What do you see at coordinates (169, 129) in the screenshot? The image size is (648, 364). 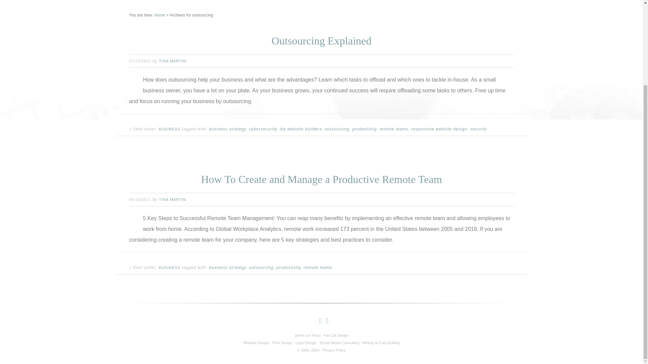 I see `BUSINESS` at bounding box center [169, 129].